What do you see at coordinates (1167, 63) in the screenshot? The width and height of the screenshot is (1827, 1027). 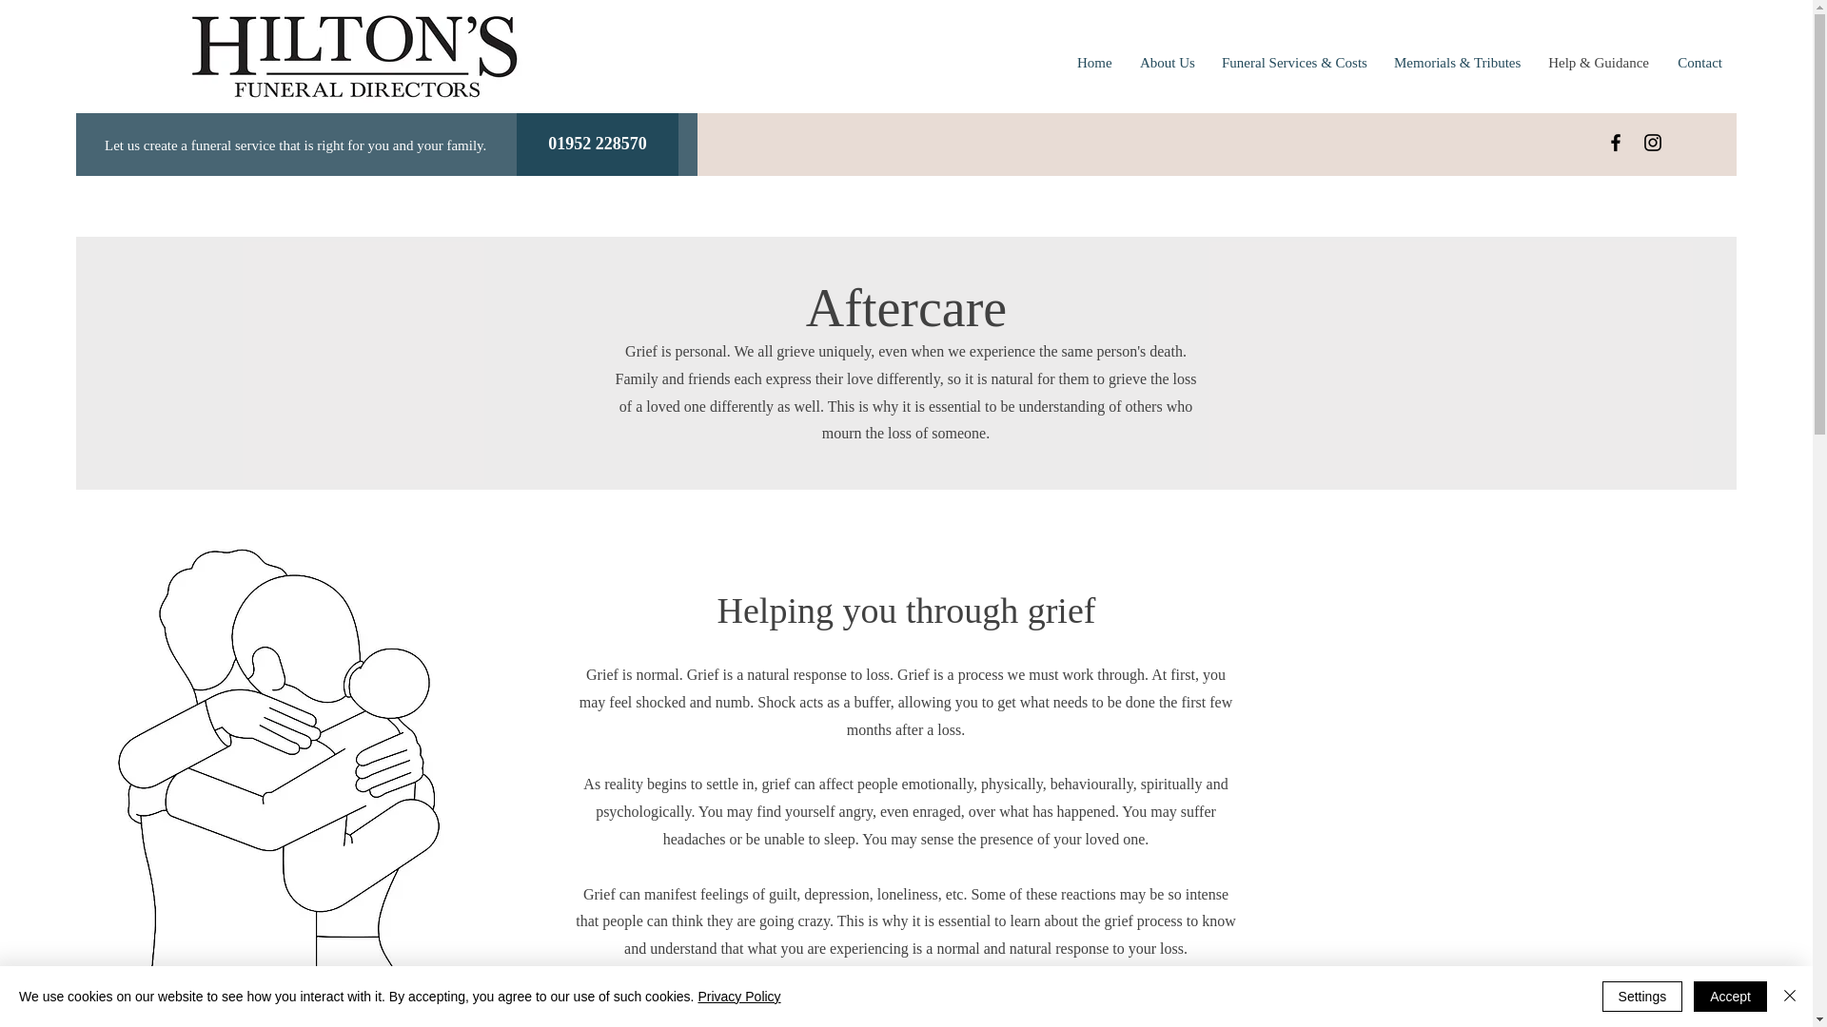 I see `About Us` at bounding box center [1167, 63].